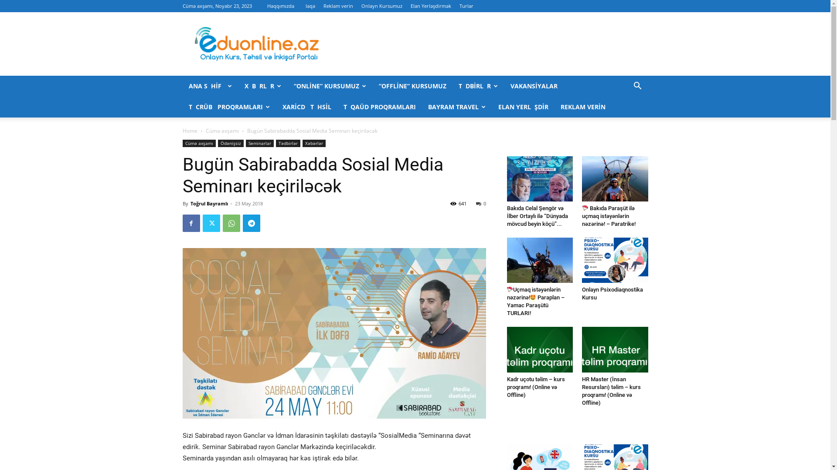  What do you see at coordinates (381, 6) in the screenshot?
I see `Onlayn Kursumuz` at bounding box center [381, 6].